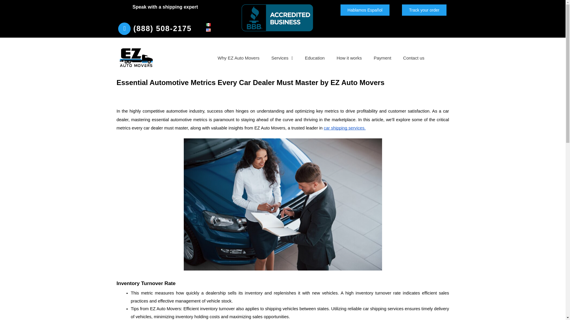 Image resolution: width=570 pixels, height=320 pixels. I want to click on Why EZ Auto Movers, so click(238, 58).